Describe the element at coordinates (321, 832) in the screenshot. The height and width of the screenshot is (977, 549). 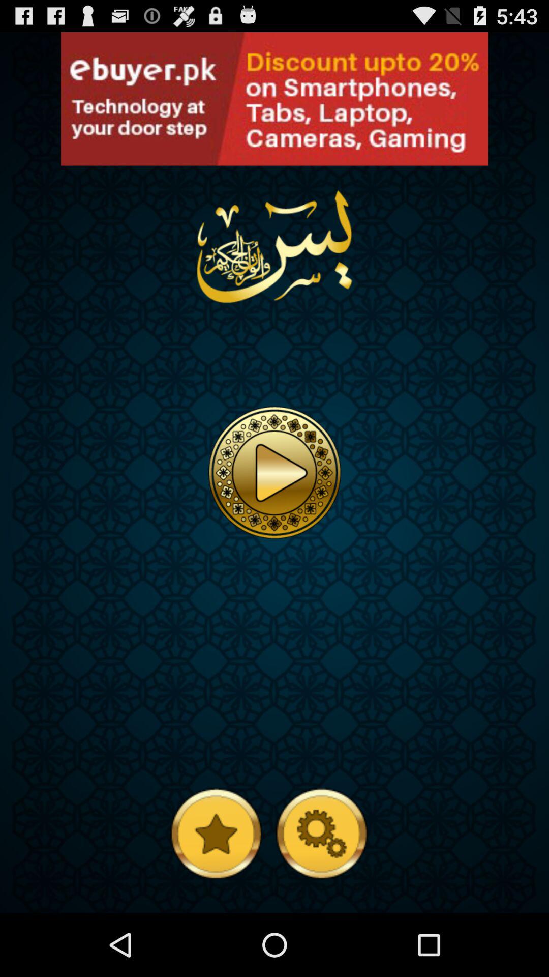
I see `setting` at that location.